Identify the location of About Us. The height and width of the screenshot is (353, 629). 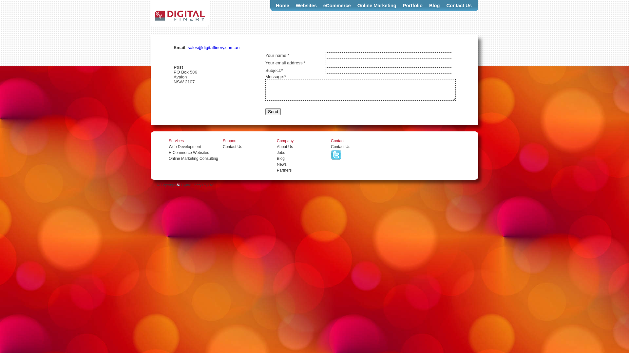
(285, 147).